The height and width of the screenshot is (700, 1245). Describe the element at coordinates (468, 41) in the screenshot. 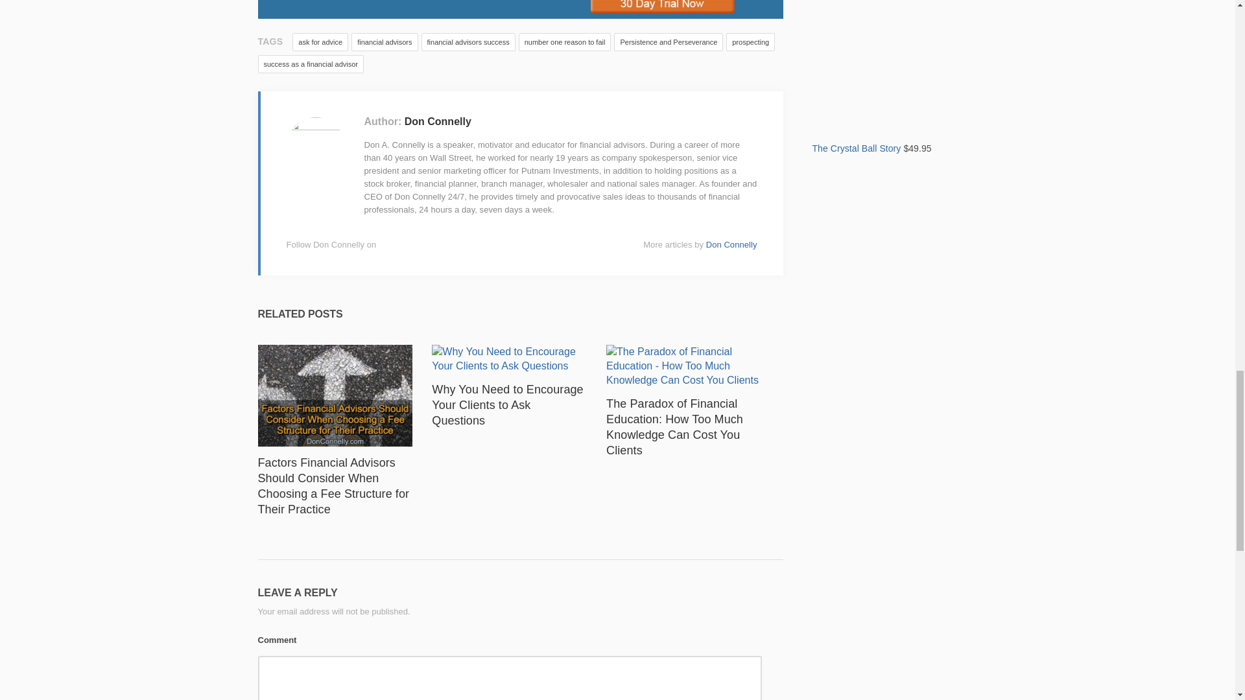

I see `financial advisors success` at that location.